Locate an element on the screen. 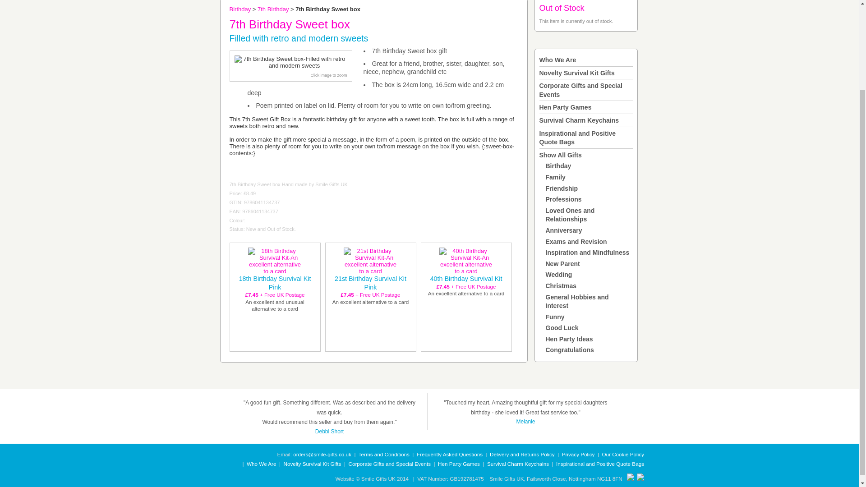 Image resolution: width=866 pixels, height=487 pixels. Inspirational and Positive Quote Bags is located at coordinates (577, 138).